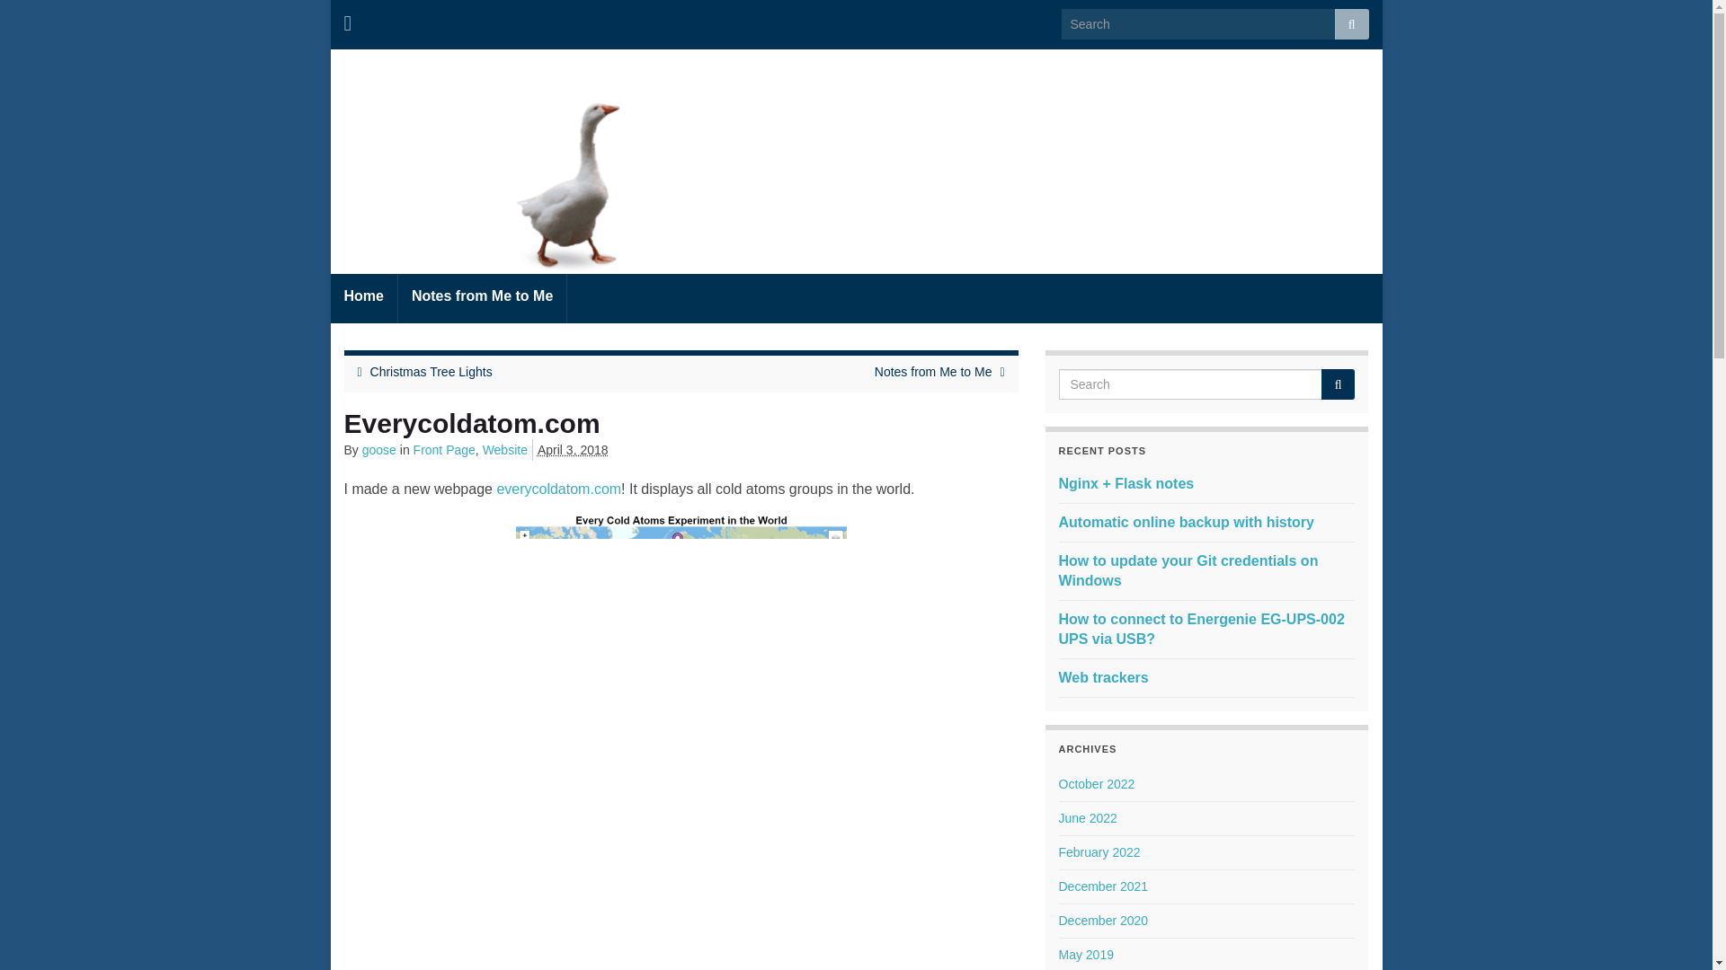  I want to click on Automatic online backup with history, so click(1187, 522).